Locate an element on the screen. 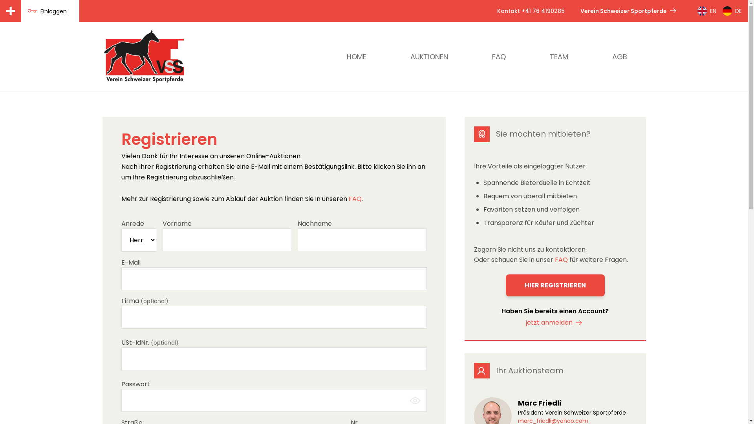 The height and width of the screenshot is (424, 754). DE is located at coordinates (732, 11).